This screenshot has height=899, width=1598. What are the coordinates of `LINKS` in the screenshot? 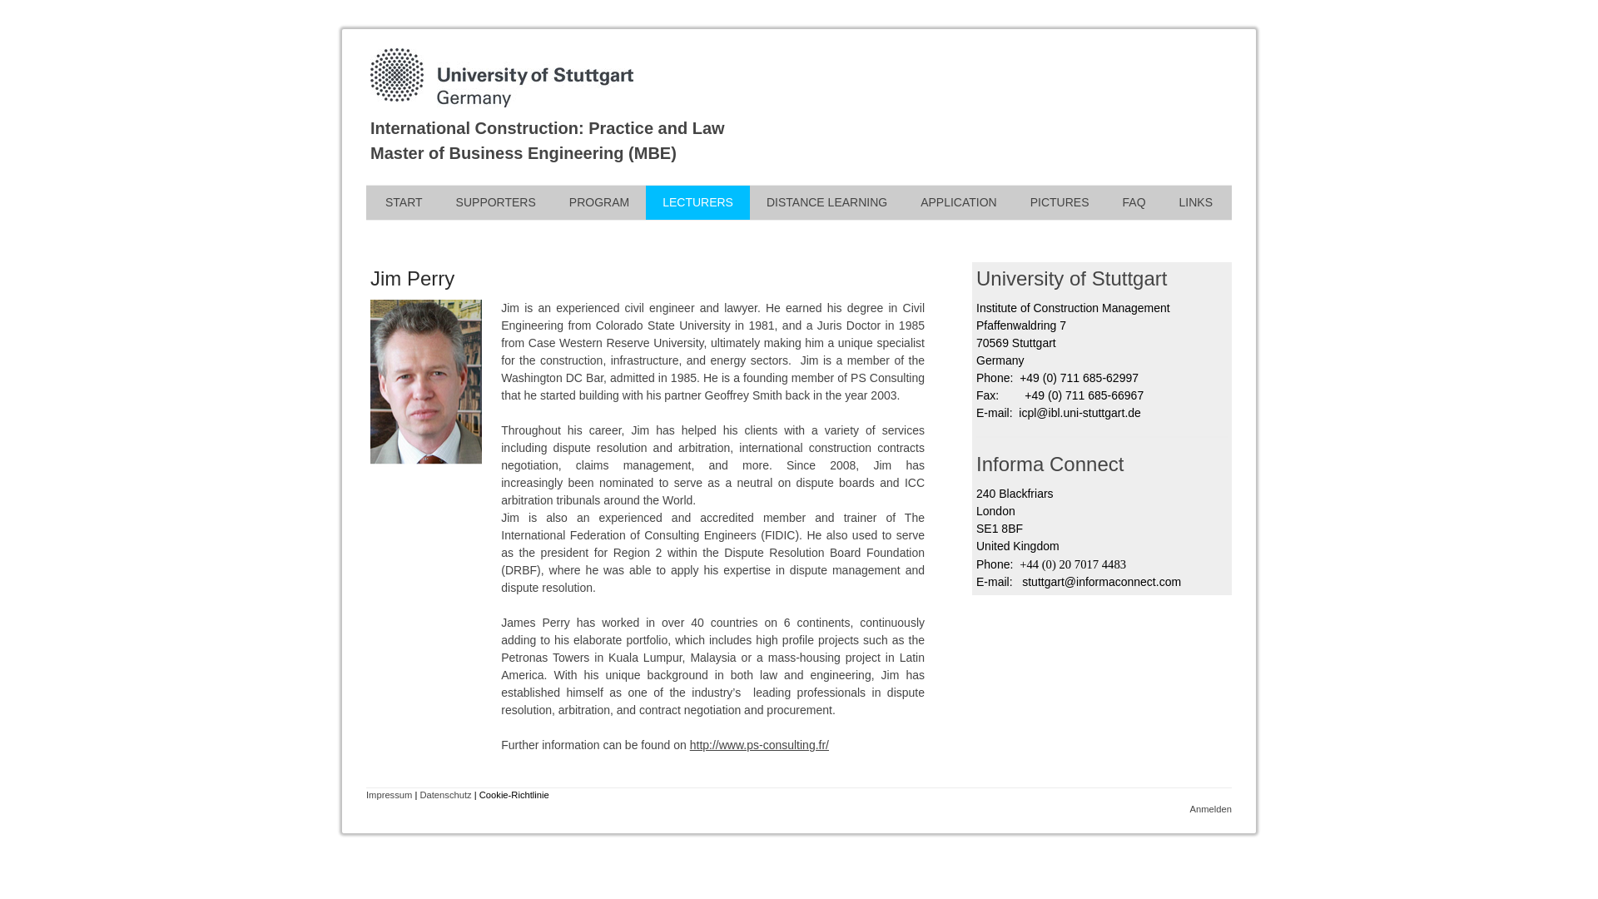 It's located at (1195, 201).